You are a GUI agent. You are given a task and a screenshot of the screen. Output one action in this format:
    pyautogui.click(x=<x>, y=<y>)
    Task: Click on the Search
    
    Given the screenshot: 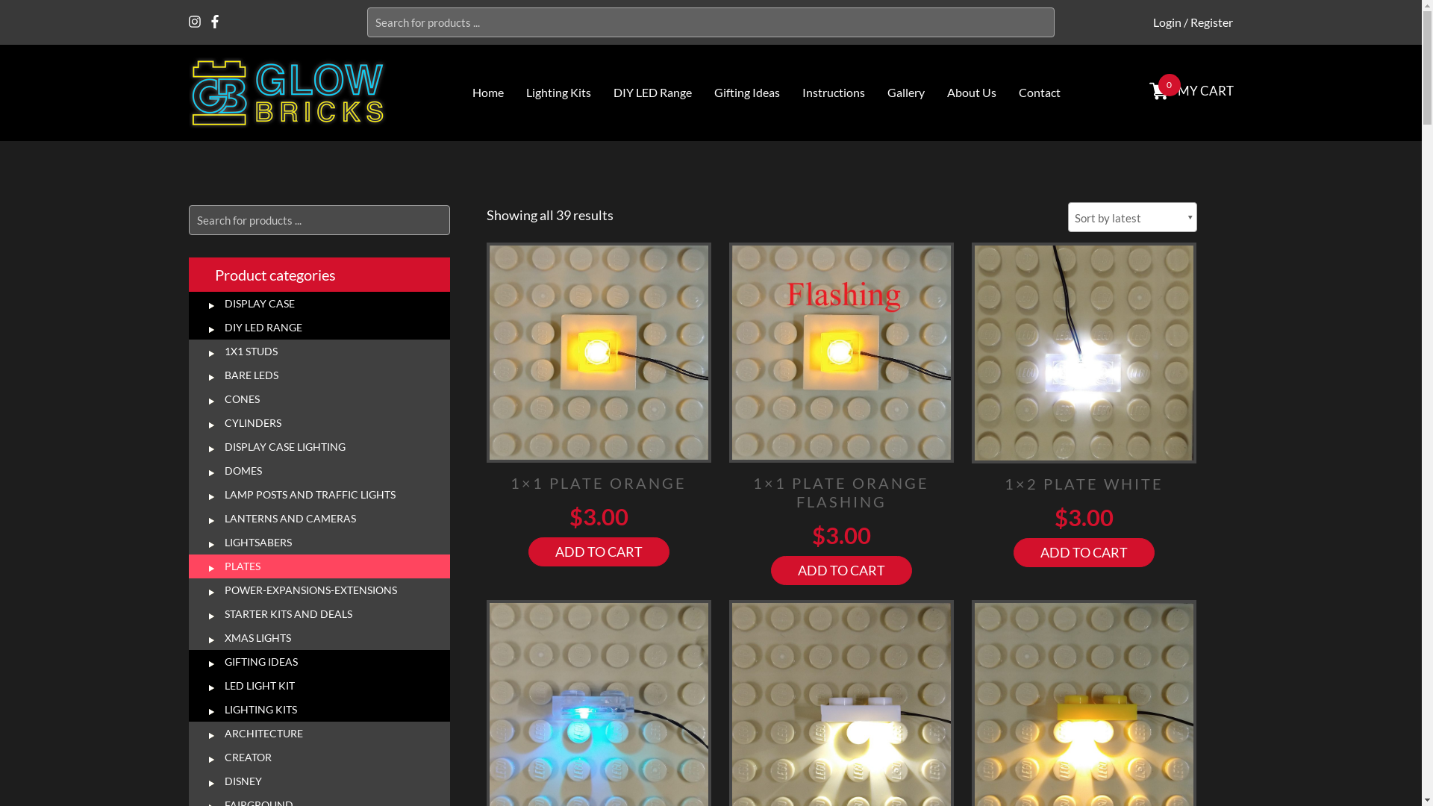 What is the action you would take?
    pyautogui.click(x=42, y=12)
    